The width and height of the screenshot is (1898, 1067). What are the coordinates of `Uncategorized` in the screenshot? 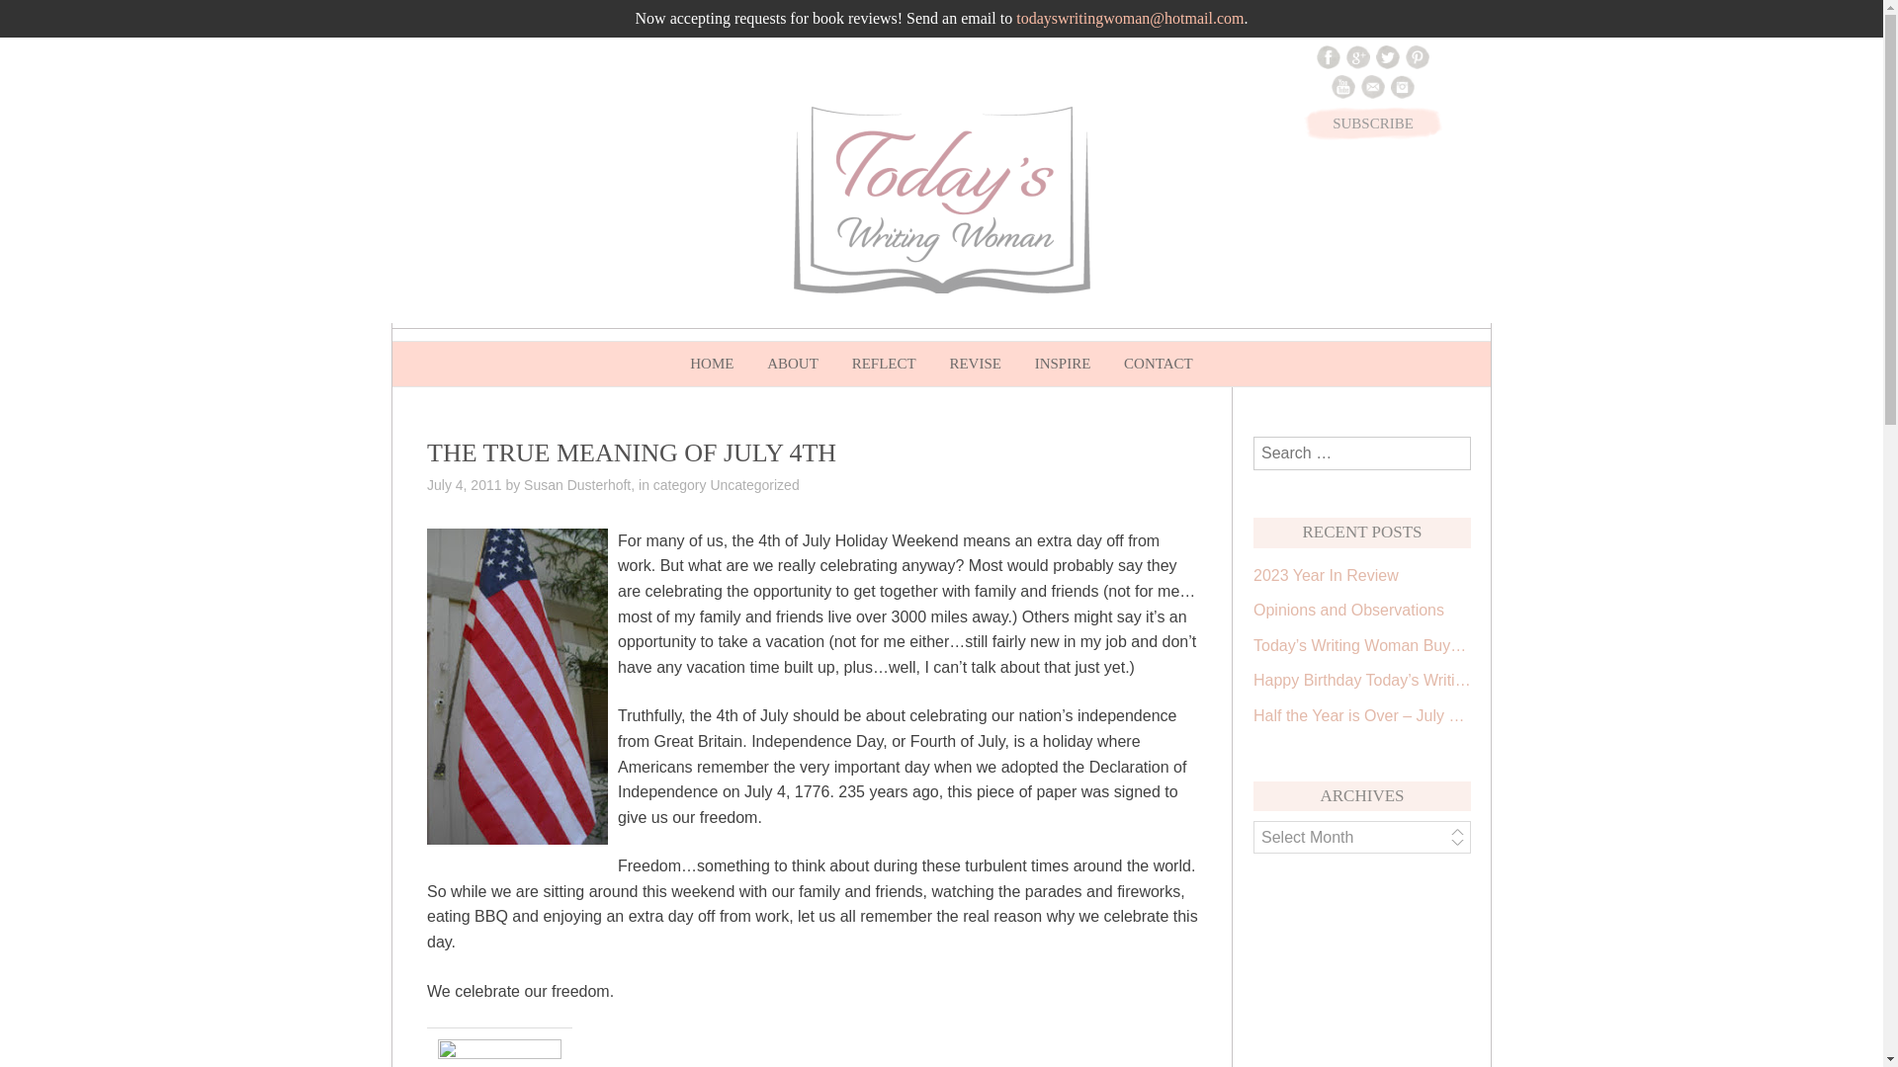 It's located at (754, 484).